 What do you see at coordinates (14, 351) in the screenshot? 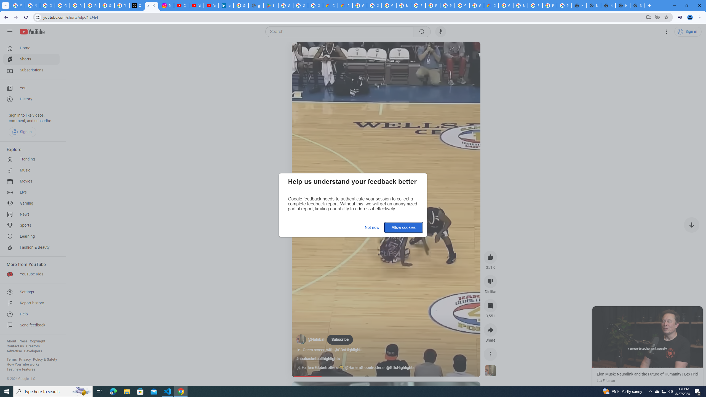
I see `Advertise` at bounding box center [14, 351].